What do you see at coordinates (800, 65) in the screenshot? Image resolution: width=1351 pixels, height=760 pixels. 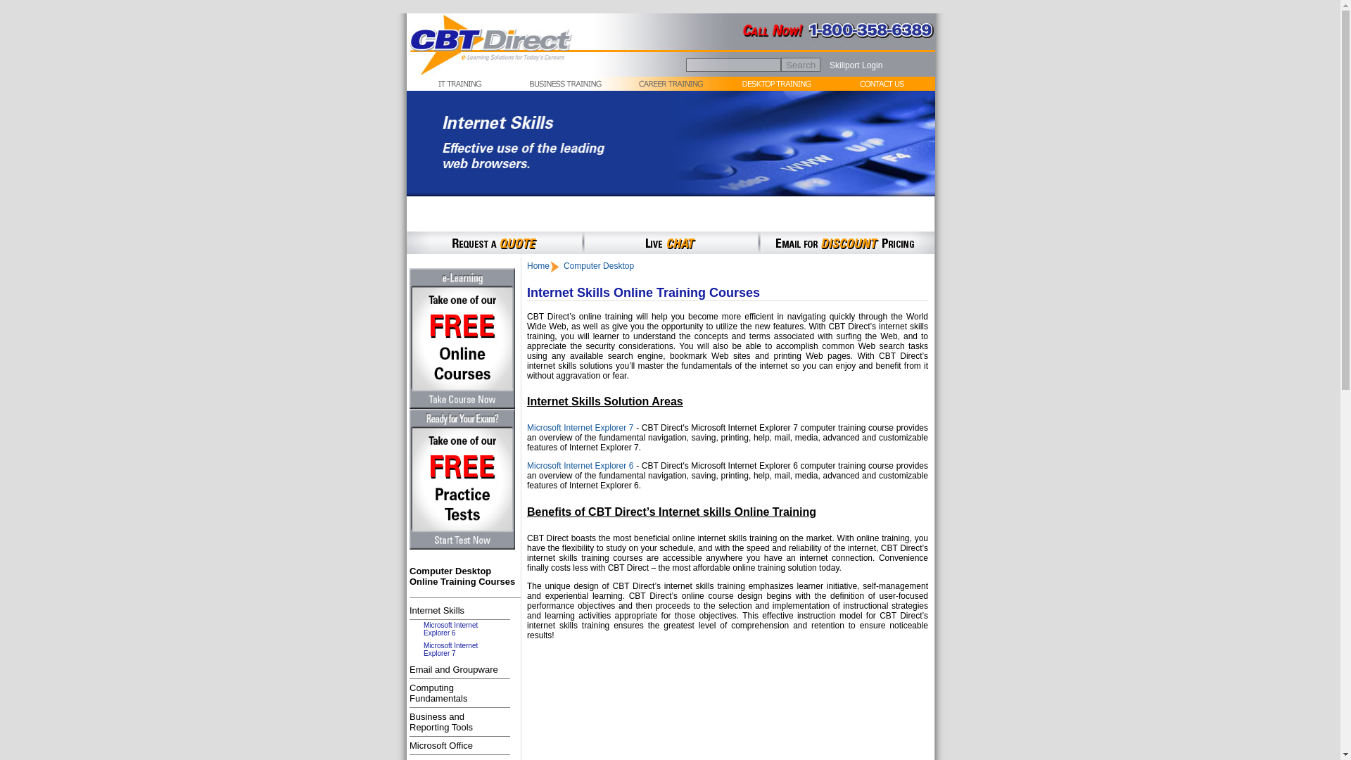 I see `Microsoft Office` at bounding box center [800, 65].